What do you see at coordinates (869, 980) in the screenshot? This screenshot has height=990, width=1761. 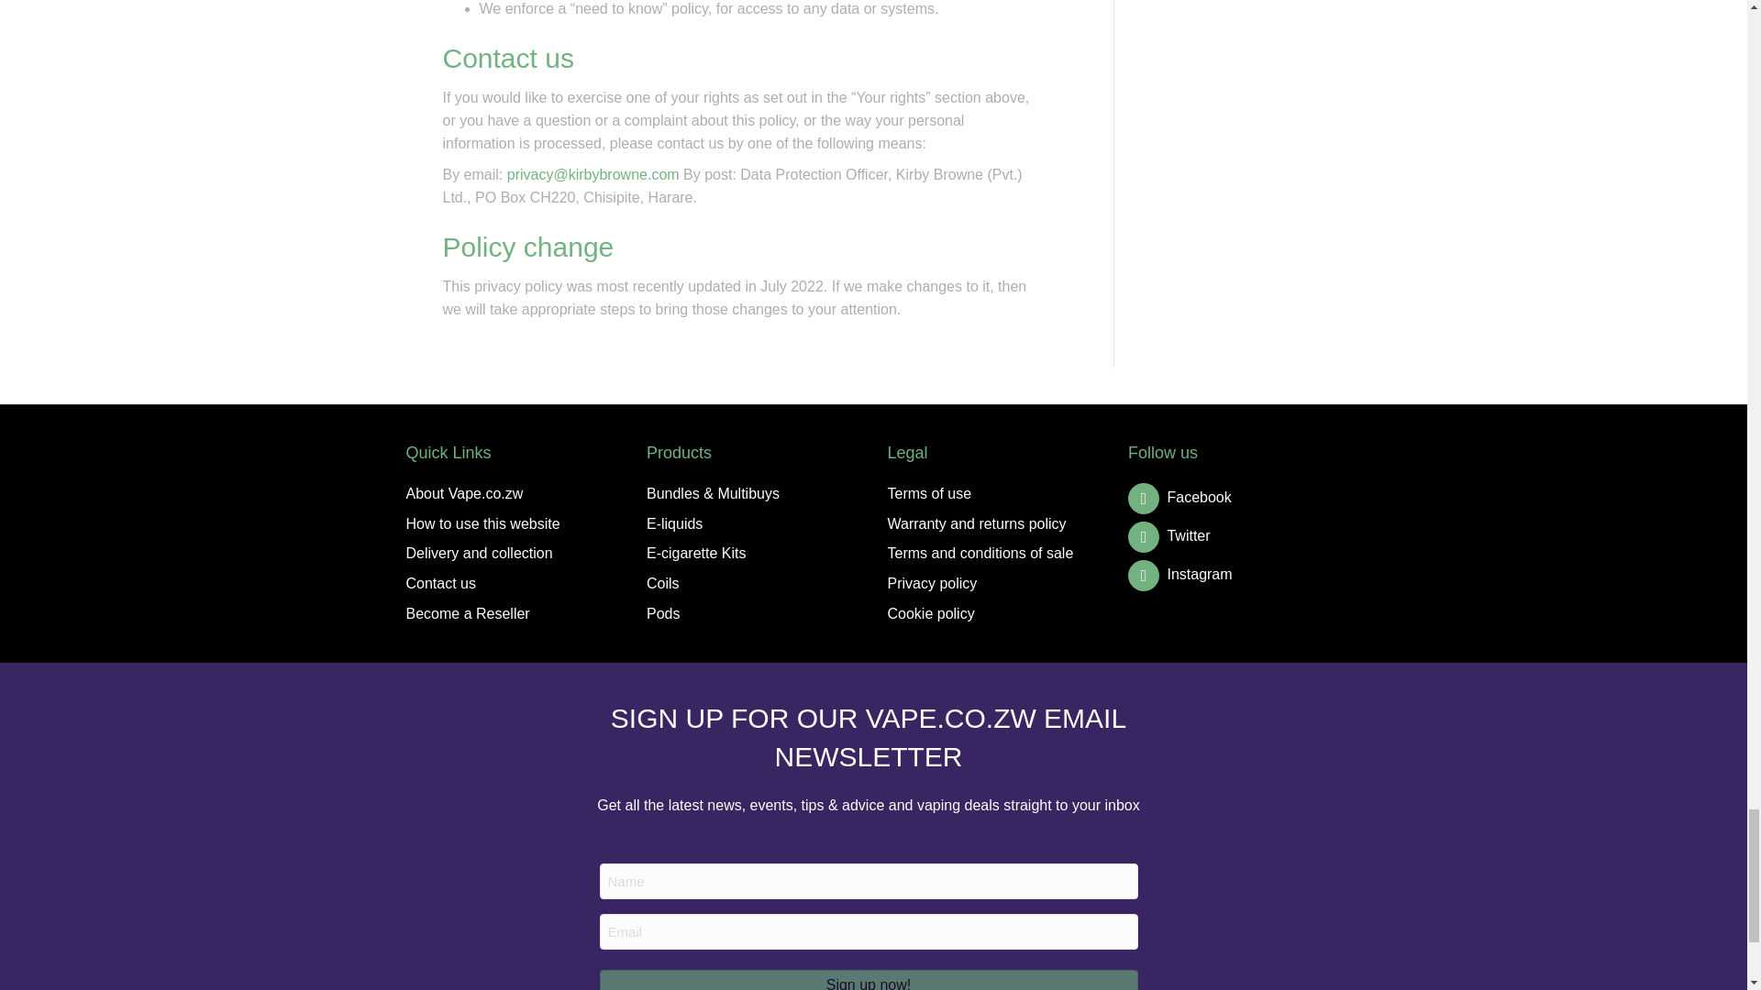 I see `Sign up now!` at bounding box center [869, 980].